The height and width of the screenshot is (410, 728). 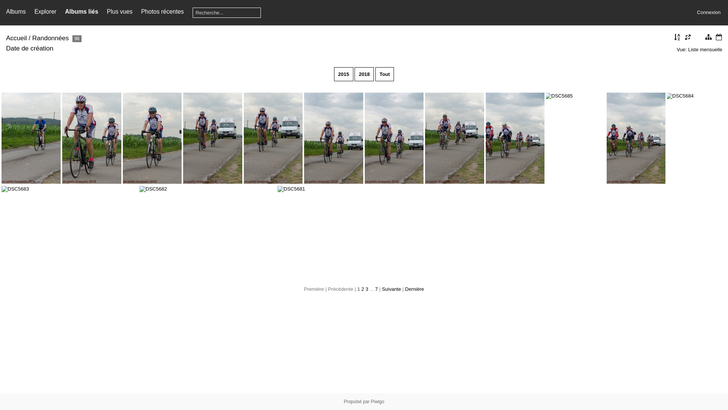 What do you see at coordinates (16, 11) in the screenshot?
I see `Albums` at bounding box center [16, 11].